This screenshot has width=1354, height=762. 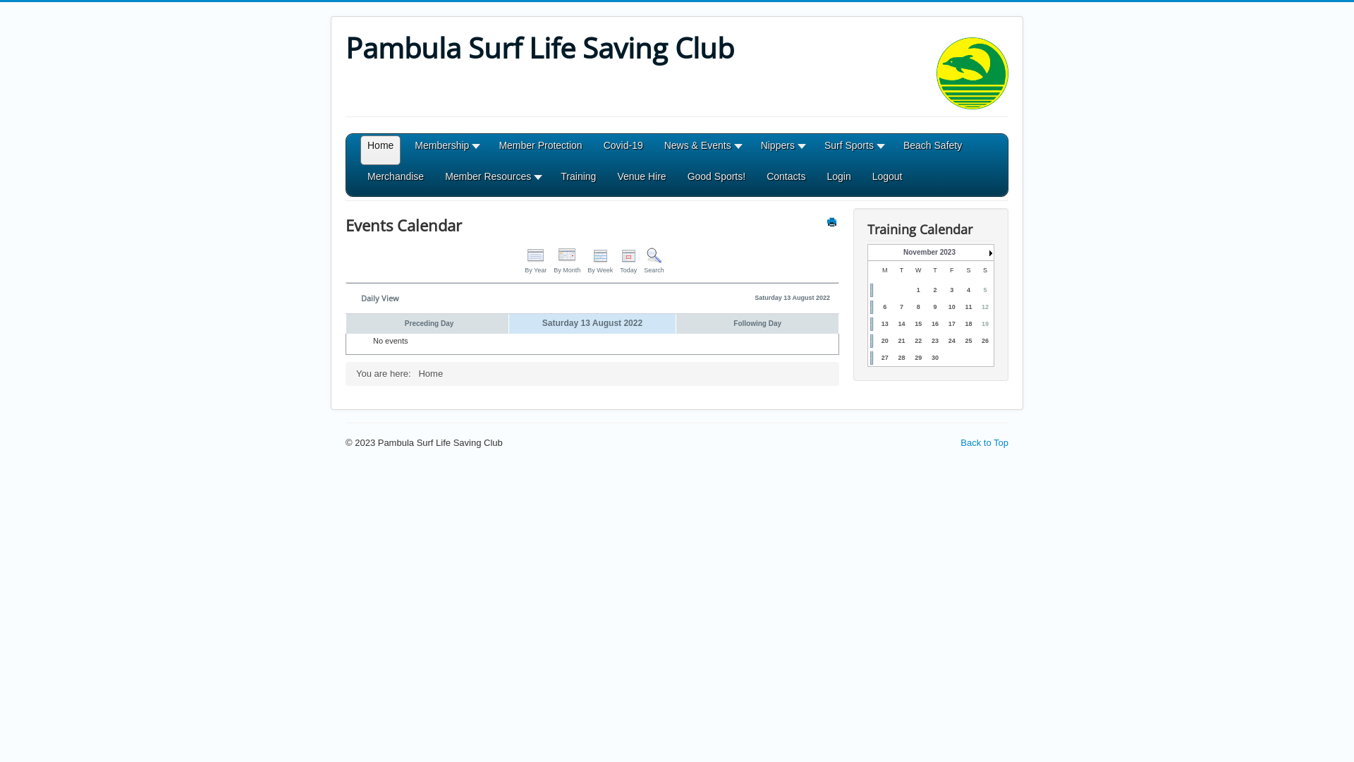 I want to click on Nippers, so click(x=782, y=151).